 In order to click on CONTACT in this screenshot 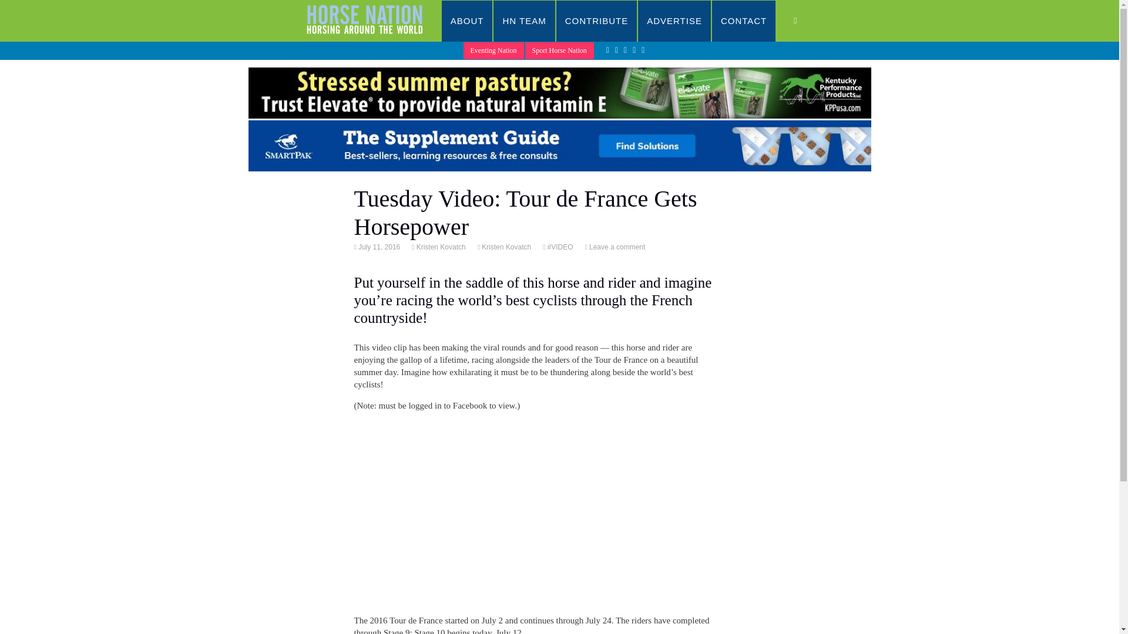, I will do `click(744, 21)`.